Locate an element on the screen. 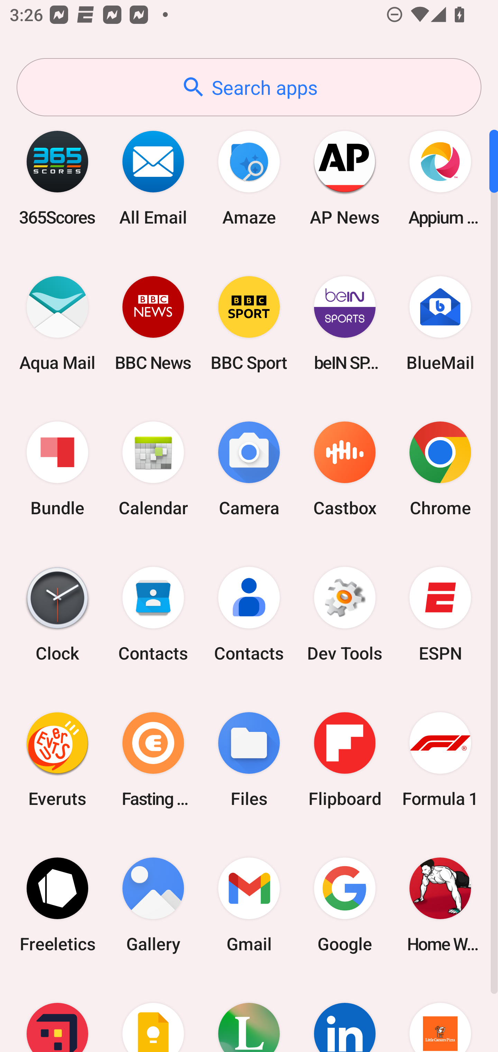 The image size is (498, 1052). Bundle is located at coordinates (57, 469).